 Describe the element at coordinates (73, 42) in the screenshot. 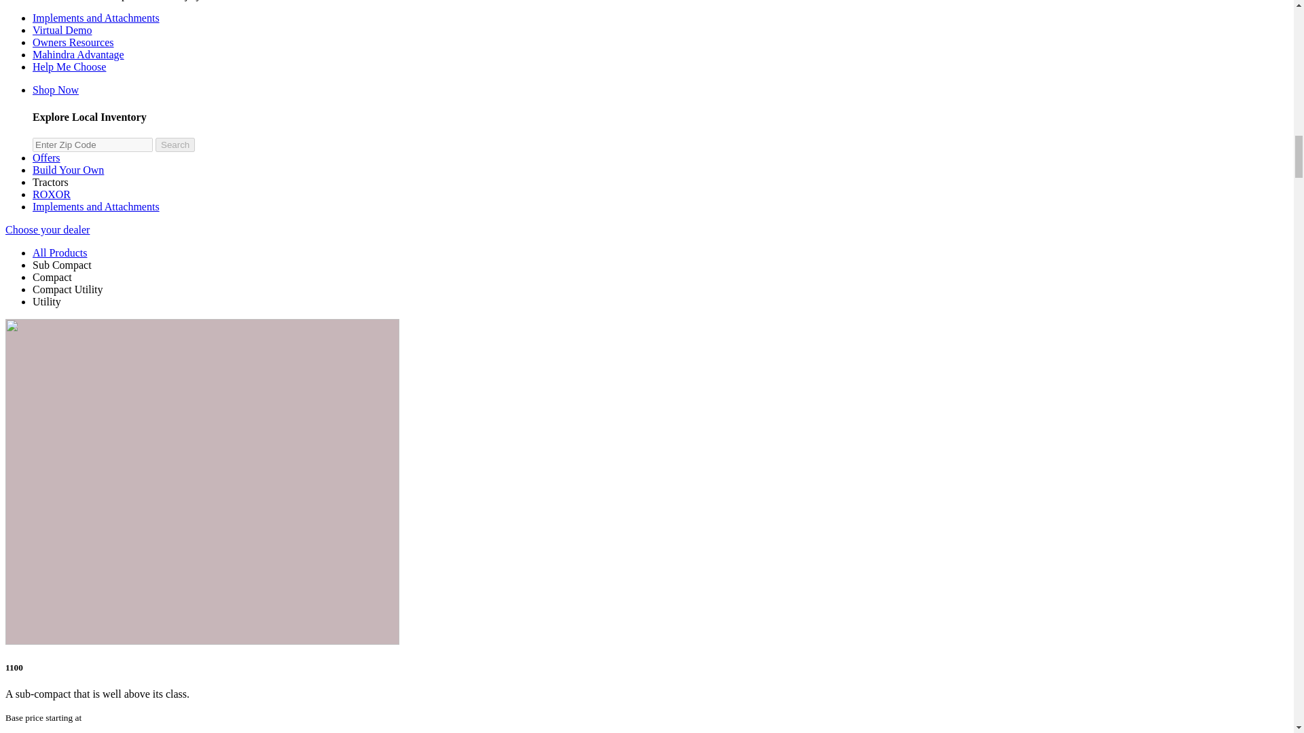

I see `Owners Resources` at that location.